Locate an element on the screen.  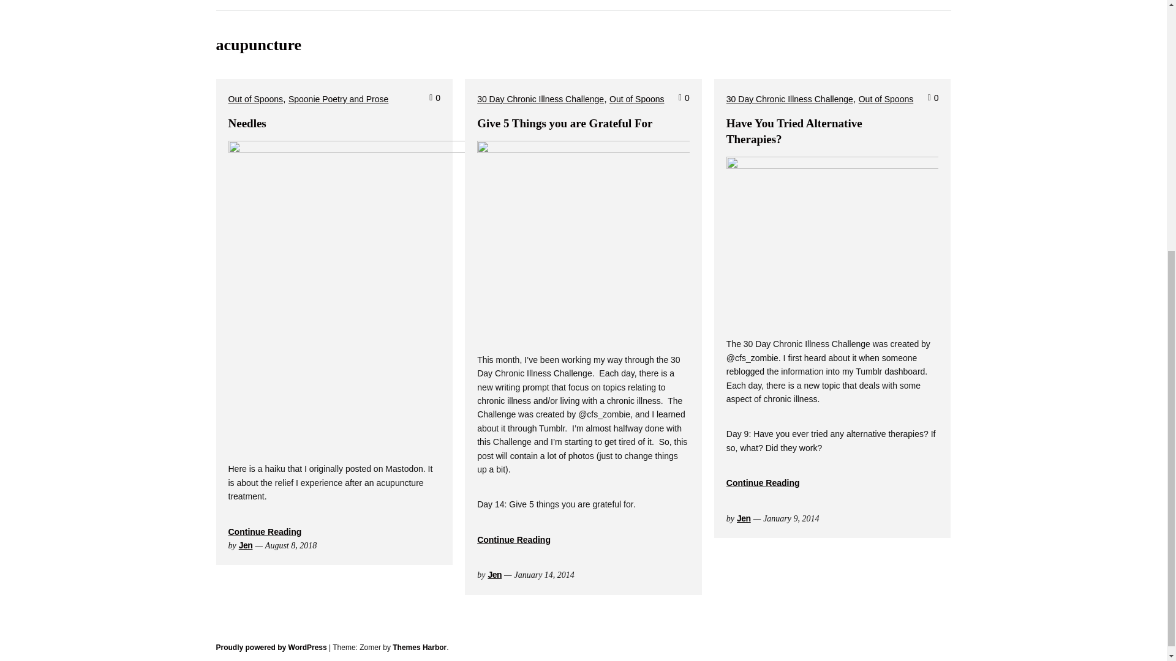
Out of Spoons is located at coordinates (636, 99).